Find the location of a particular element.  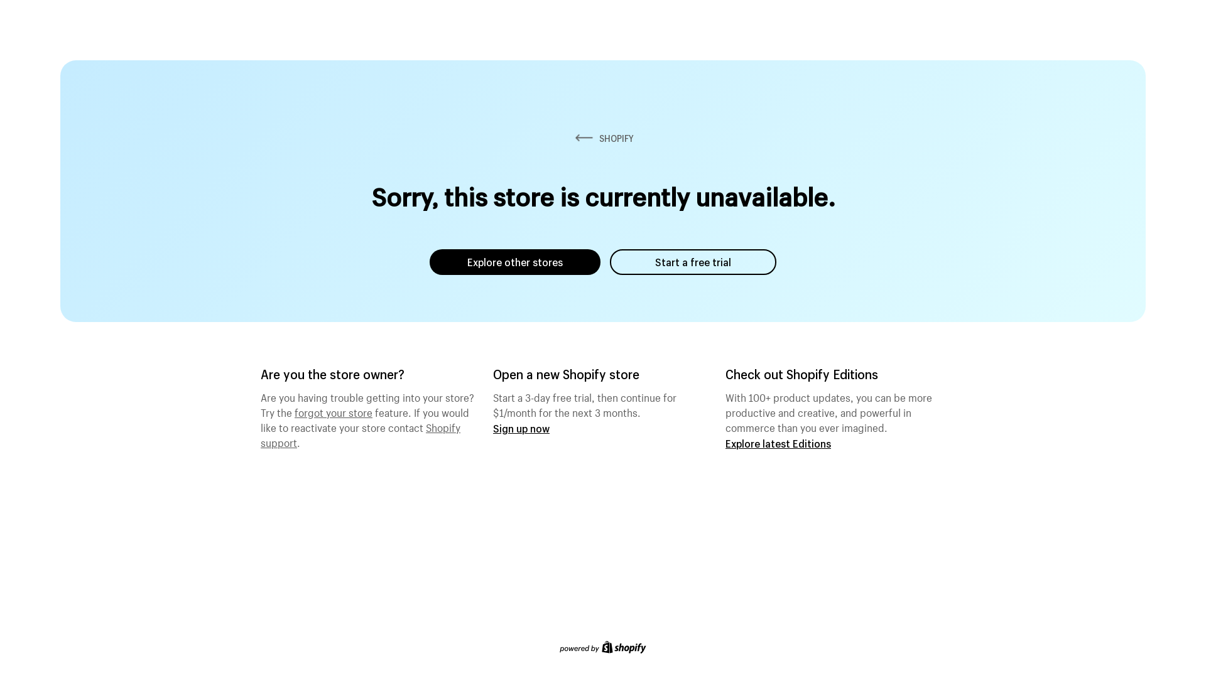

Explore other stores is located at coordinates (515, 262).